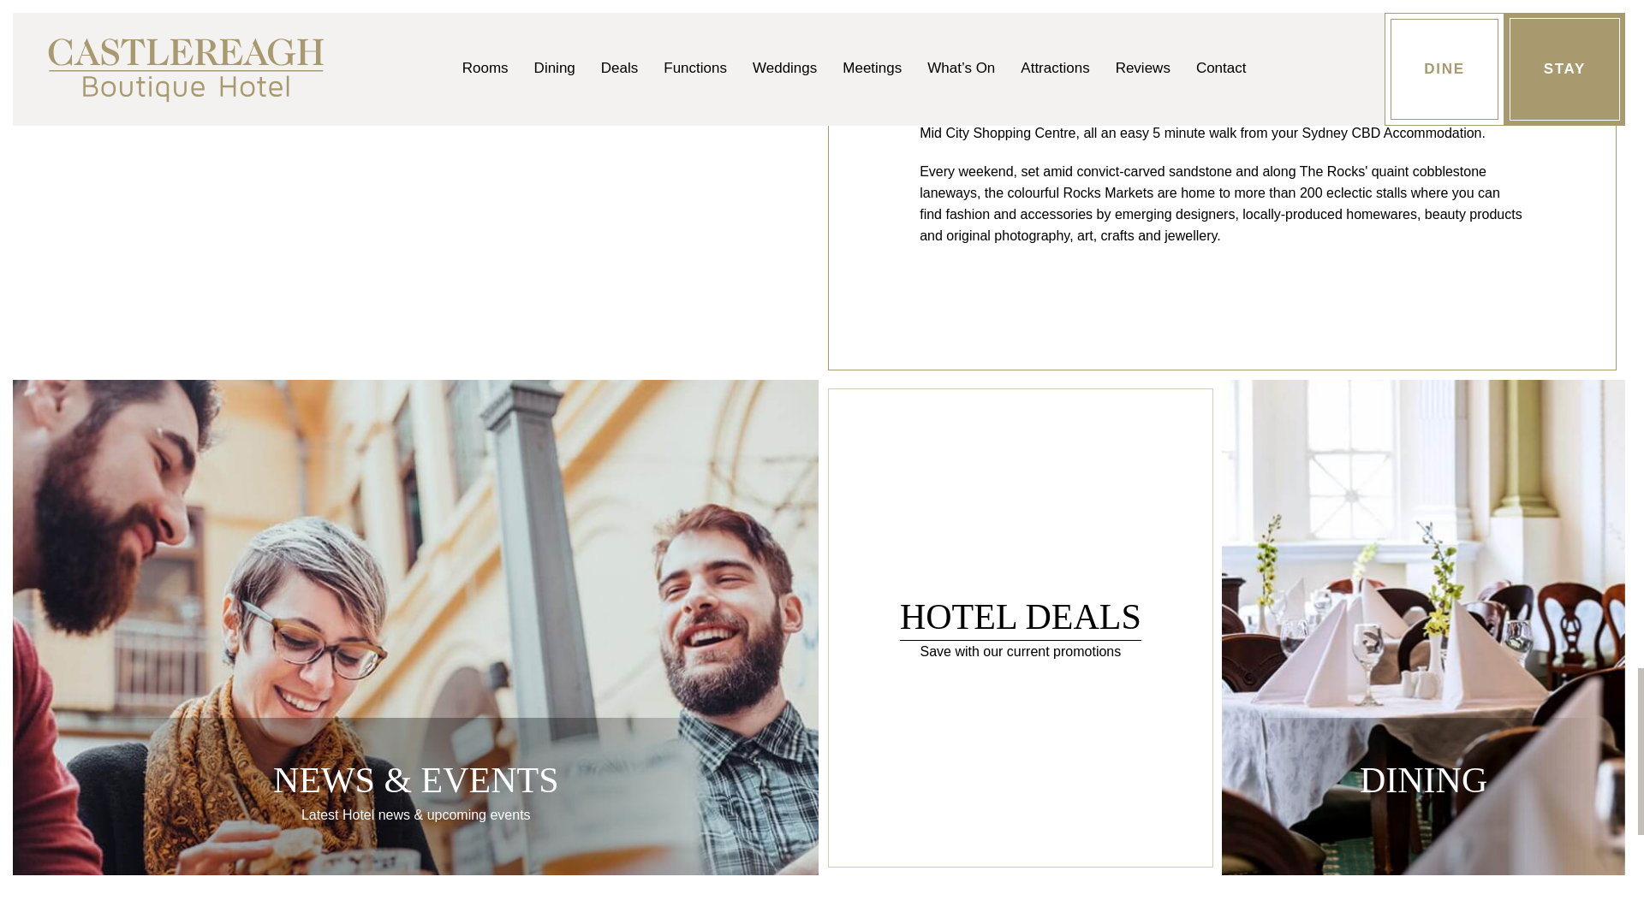  What do you see at coordinates (1423, 787) in the screenshot?
I see `Boutique Heritage Restaurant Sydney` at bounding box center [1423, 787].